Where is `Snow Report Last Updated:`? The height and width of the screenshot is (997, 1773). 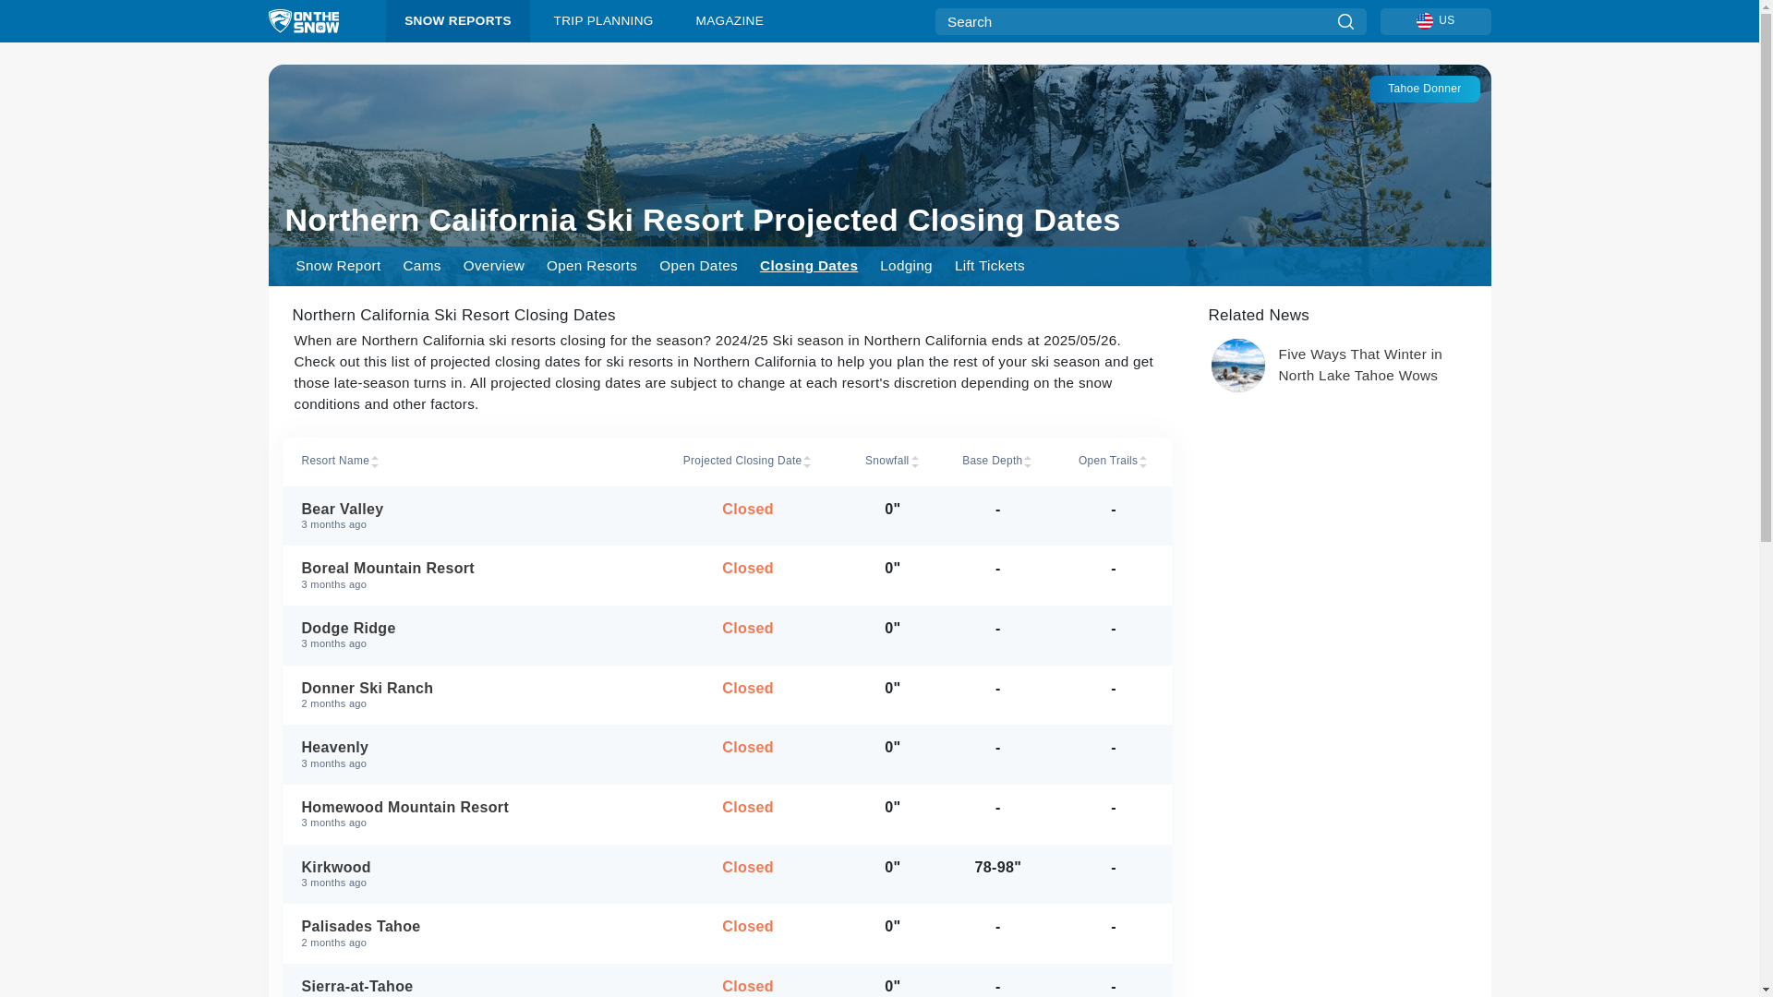
Snow Report Last Updated: is located at coordinates (334, 703).